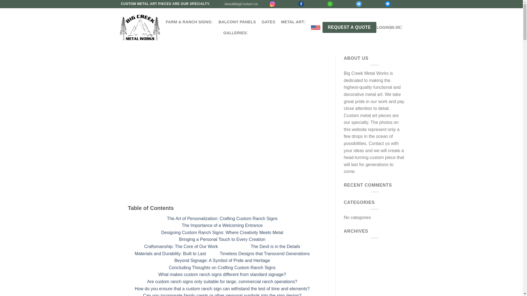 The height and width of the screenshot is (296, 527). Describe the element at coordinates (293, 22) in the screenshot. I see `METAL ART` at that location.